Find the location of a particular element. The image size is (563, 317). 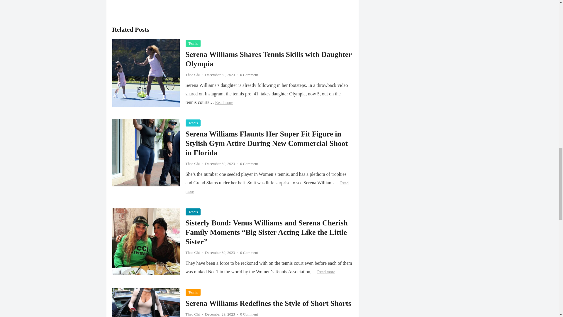

Tennis is located at coordinates (193, 212).